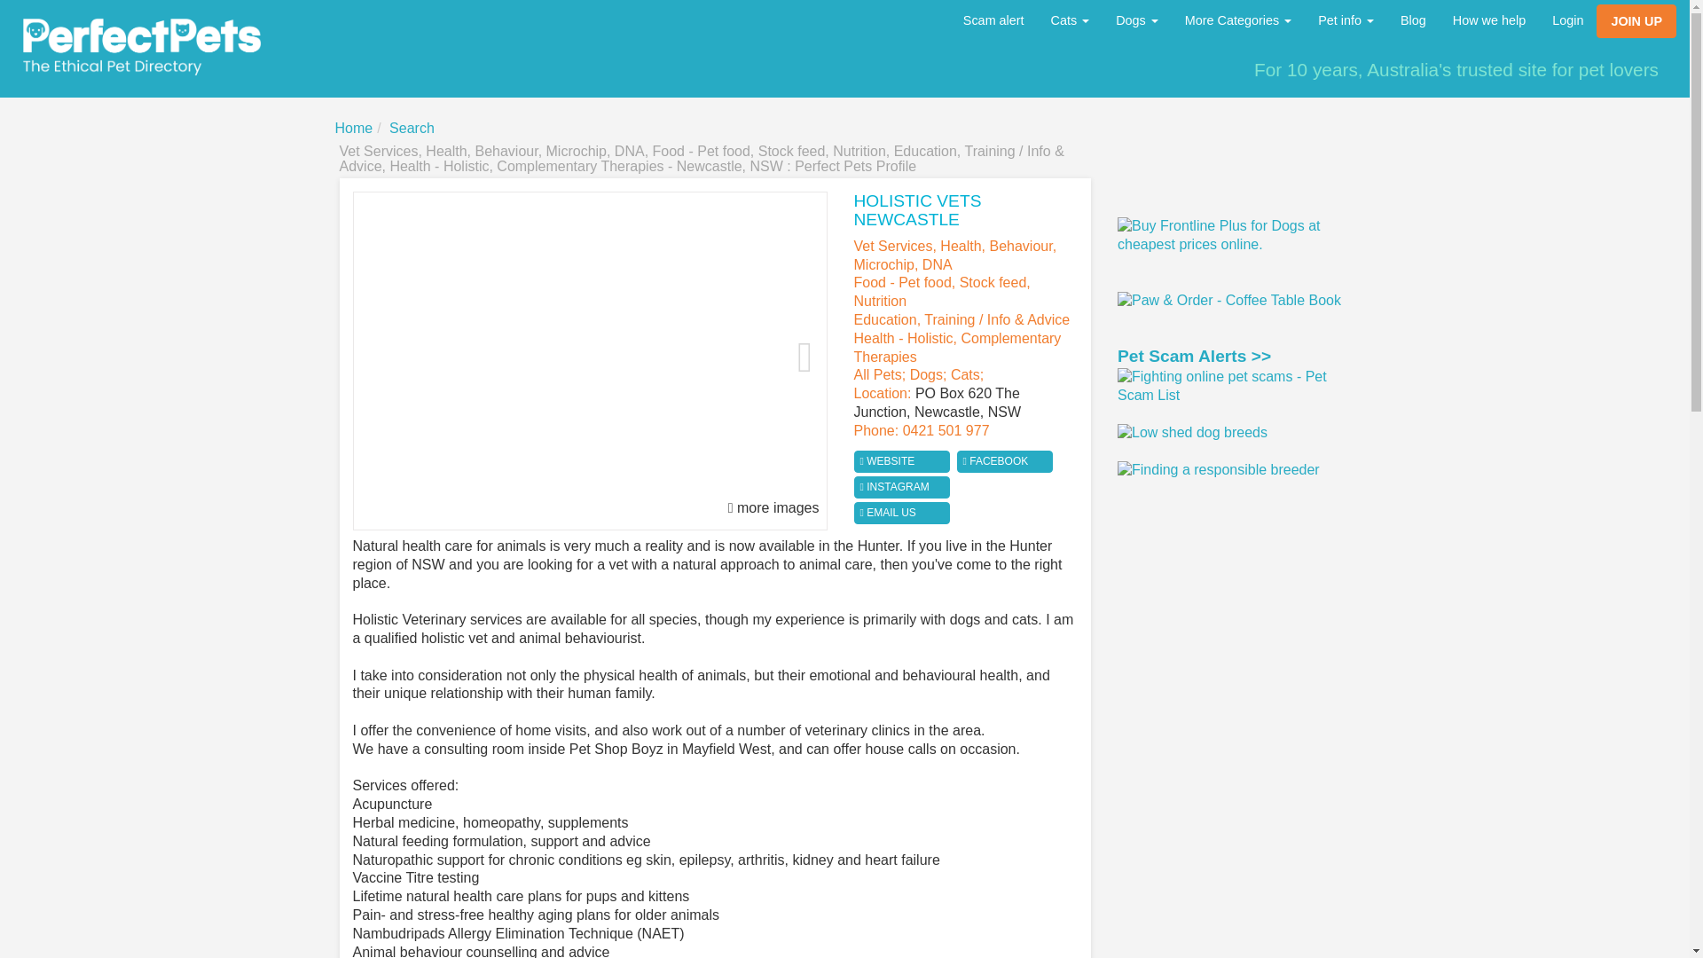 The image size is (1703, 958). I want to click on Login, so click(1568, 20).